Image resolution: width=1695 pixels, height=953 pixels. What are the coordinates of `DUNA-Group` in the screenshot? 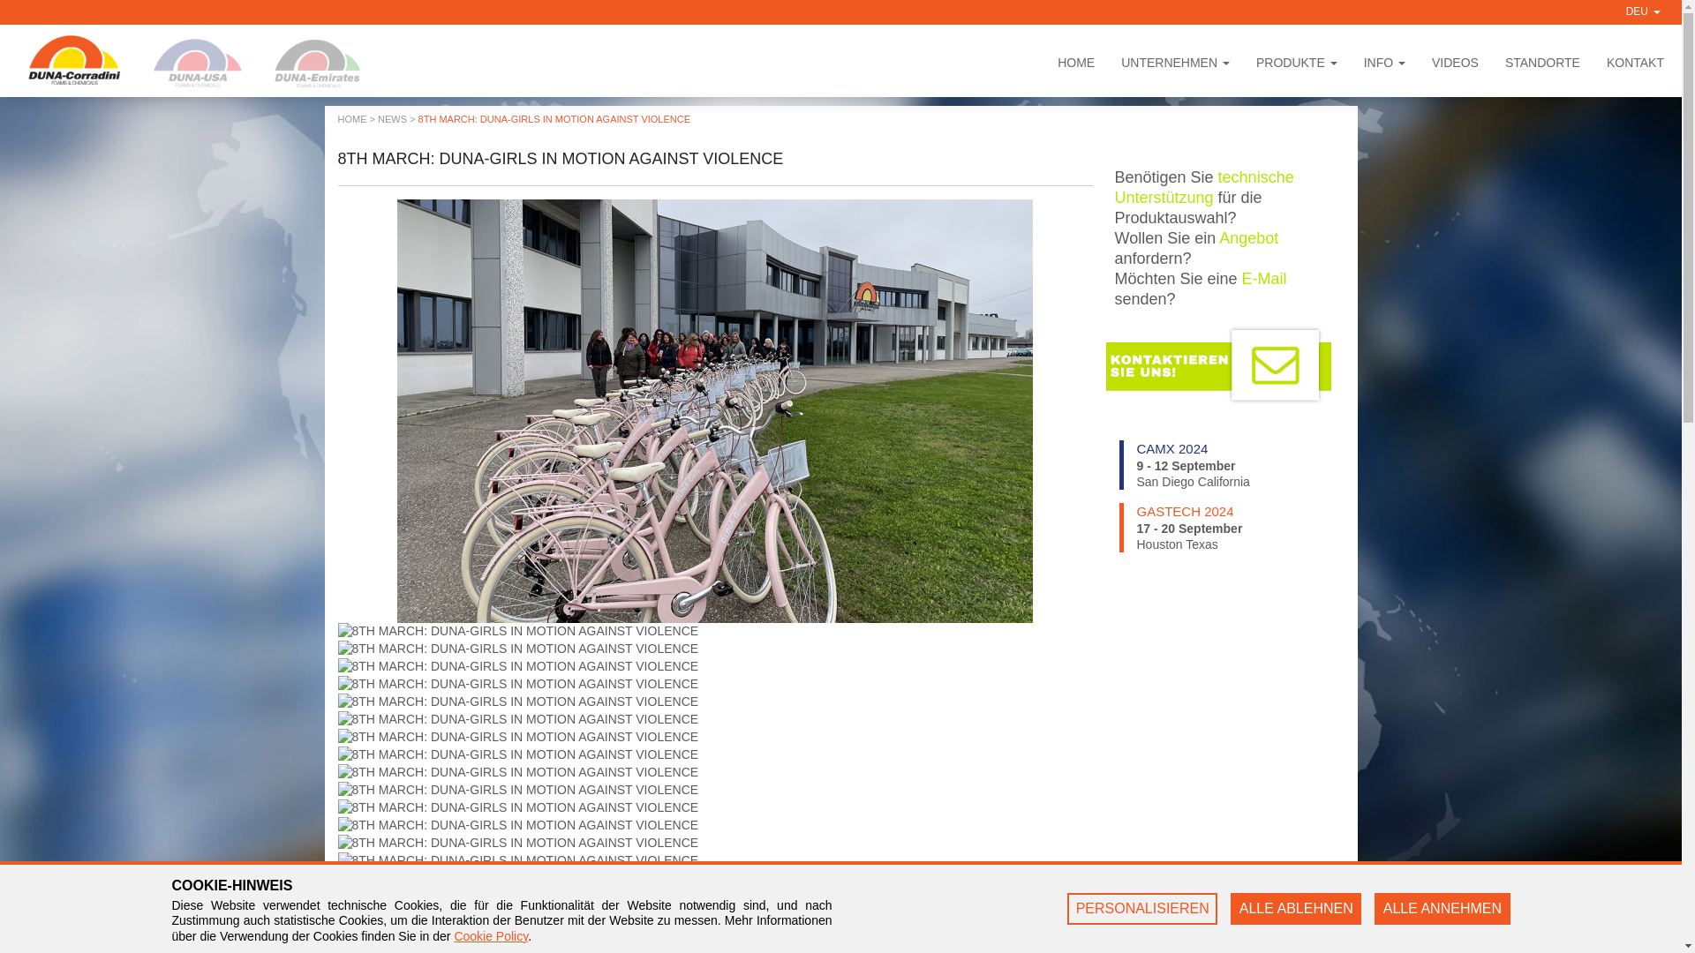 It's located at (1638, 12).